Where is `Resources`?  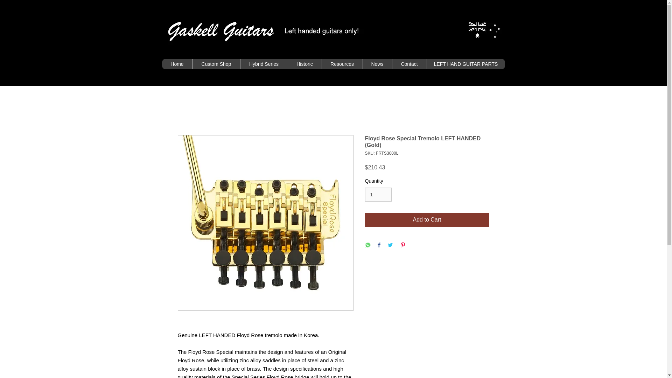 Resources is located at coordinates (342, 64).